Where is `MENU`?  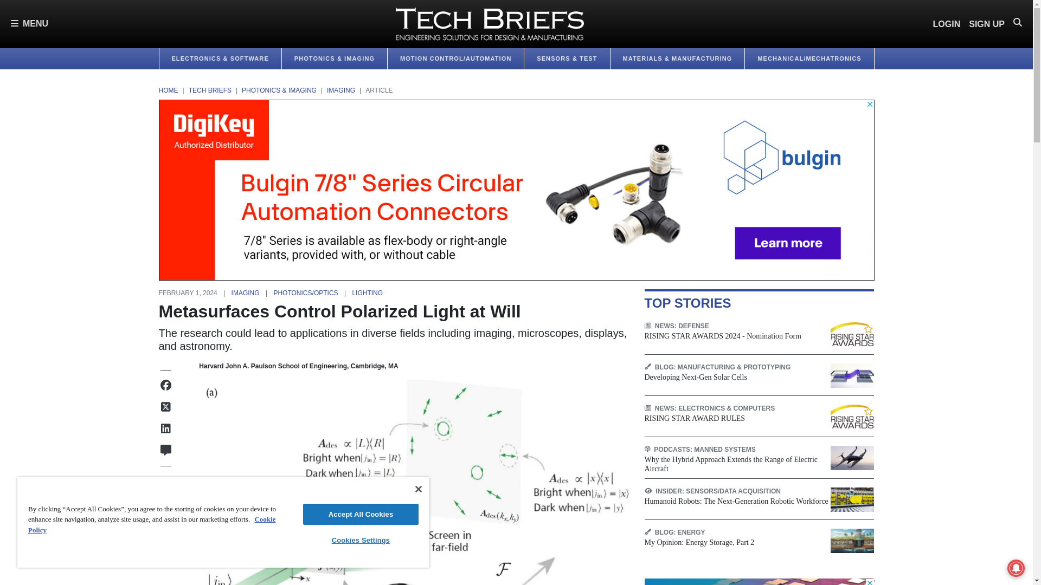
MENU is located at coordinates (29, 24).